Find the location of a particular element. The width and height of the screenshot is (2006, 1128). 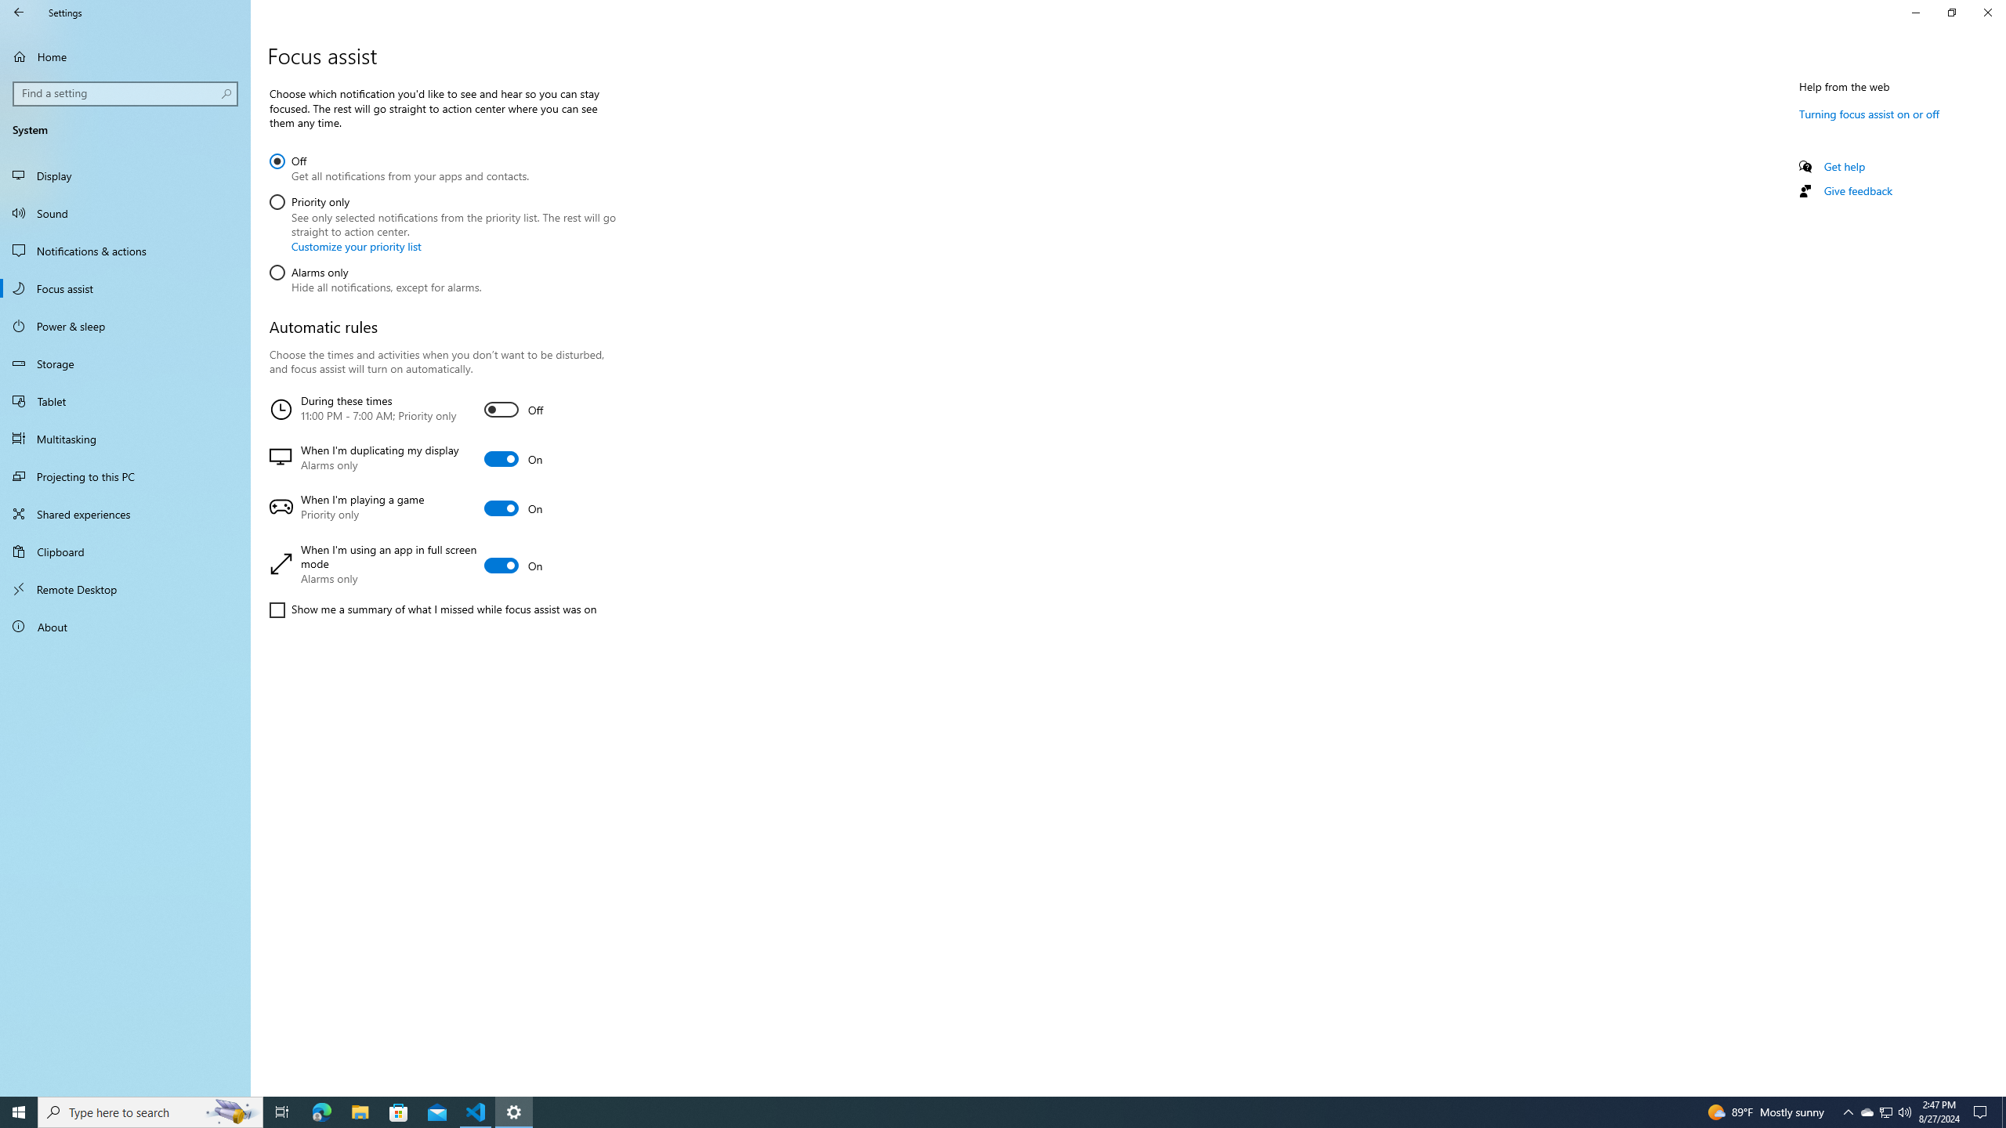

Microsoft Store is located at coordinates (399, 1112).